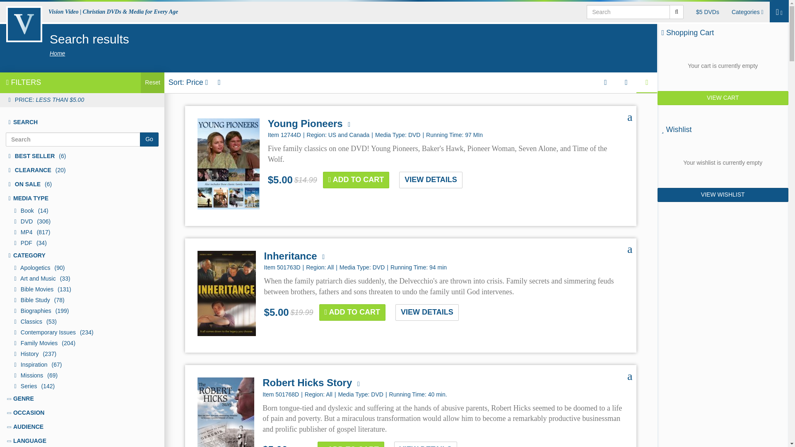 The image size is (795, 447). I want to click on ON SALE6, so click(82, 185).